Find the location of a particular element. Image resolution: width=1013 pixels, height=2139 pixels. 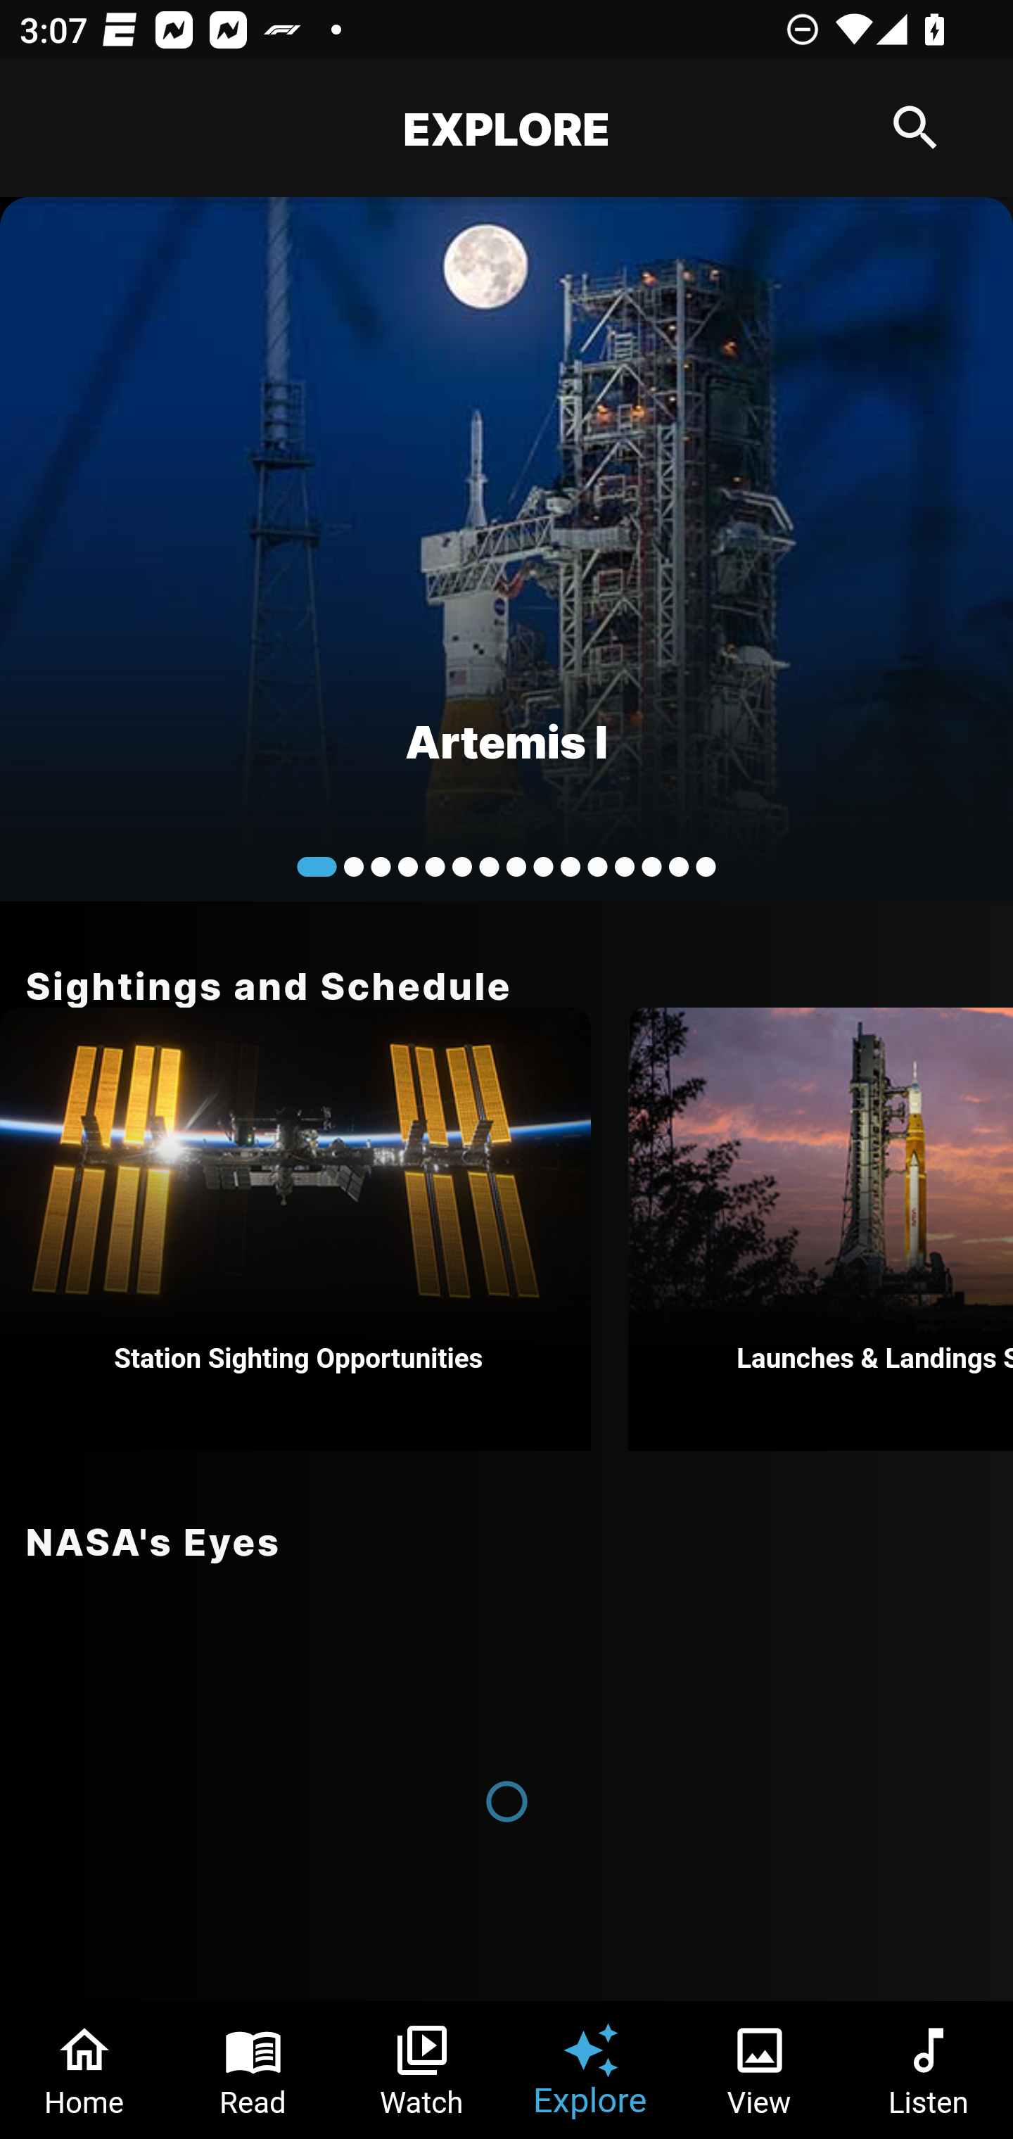

Artemis I
Hello World is located at coordinates (507, 548).